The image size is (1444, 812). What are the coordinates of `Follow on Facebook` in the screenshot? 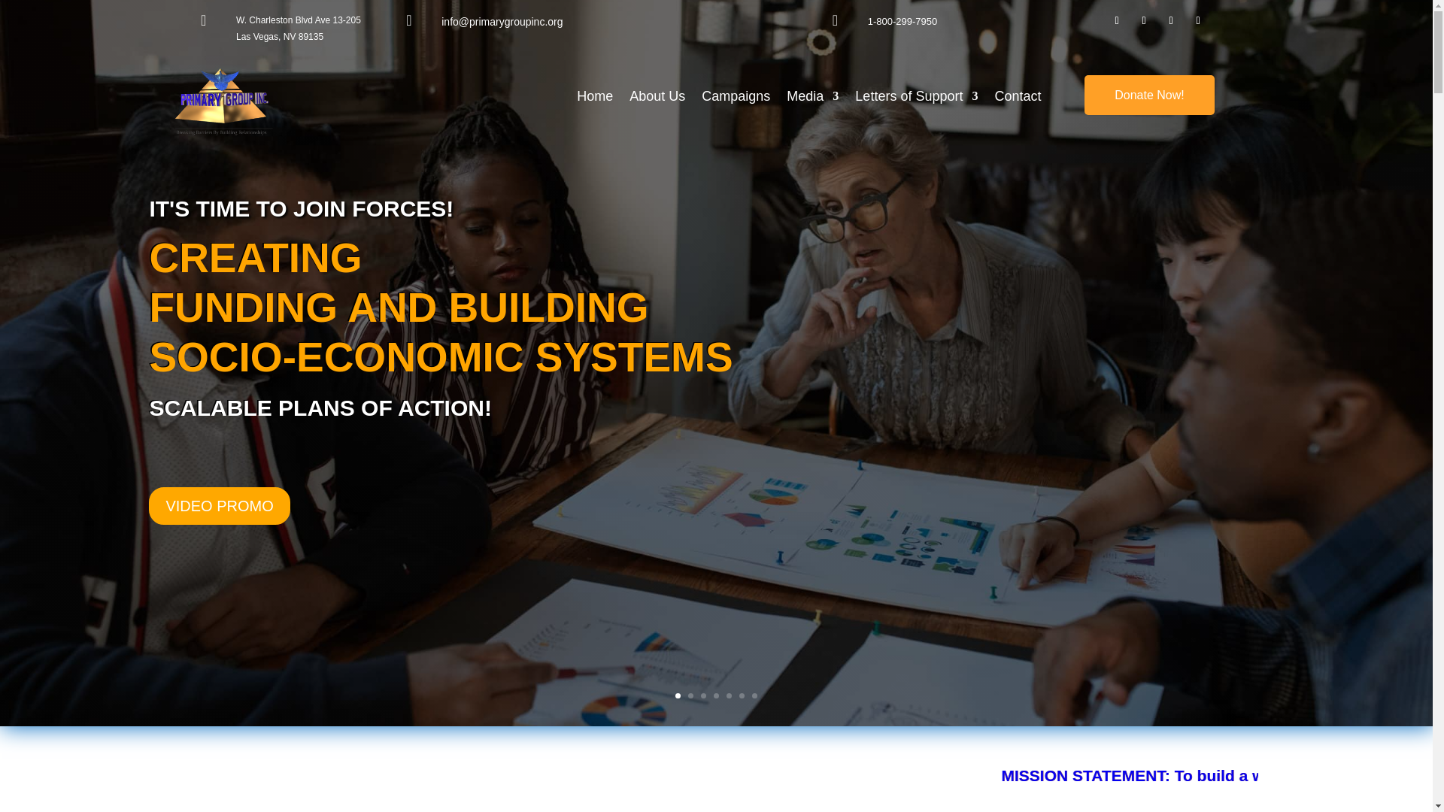 It's located at (1116, 21).